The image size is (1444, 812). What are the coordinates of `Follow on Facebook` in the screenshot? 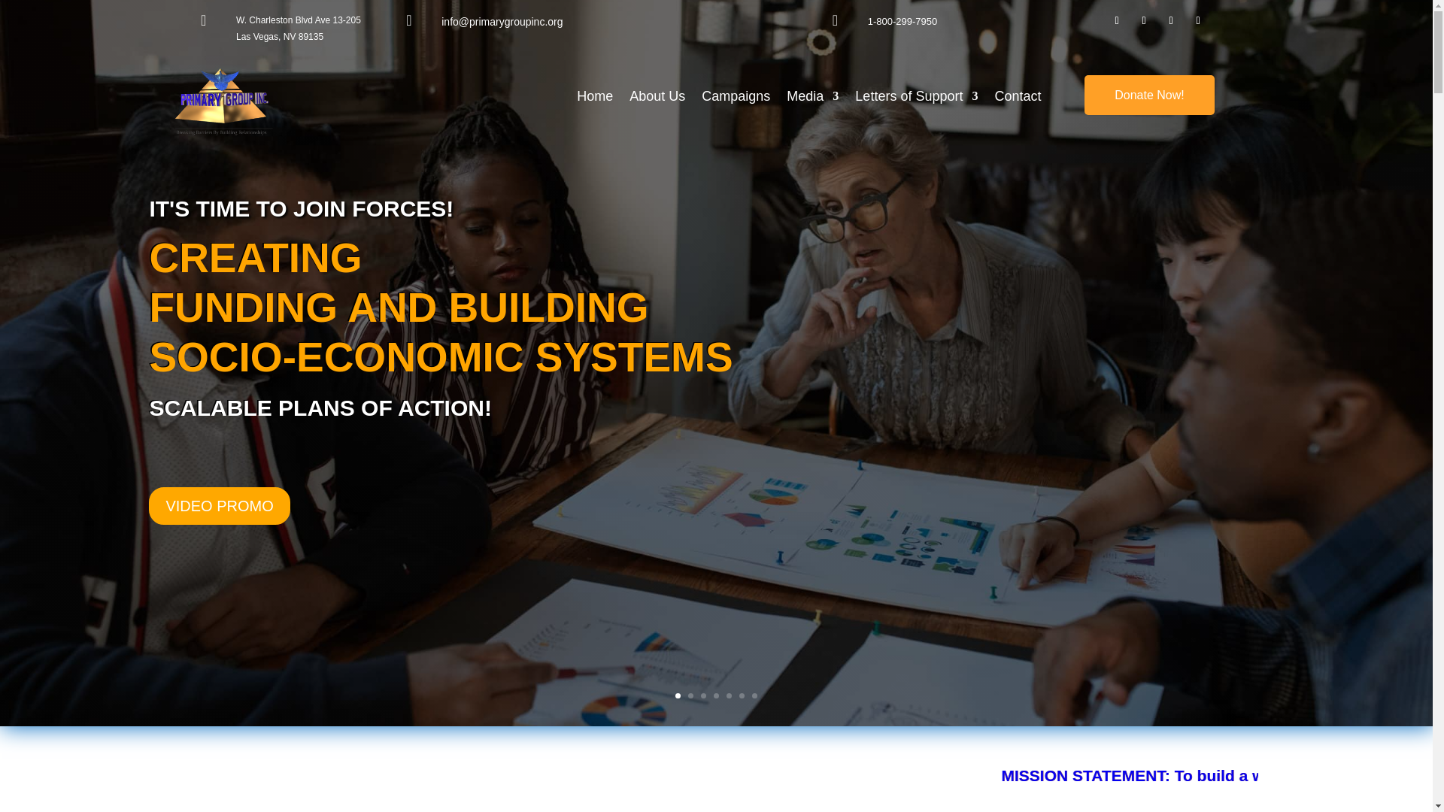 It's located at (1116, 21).